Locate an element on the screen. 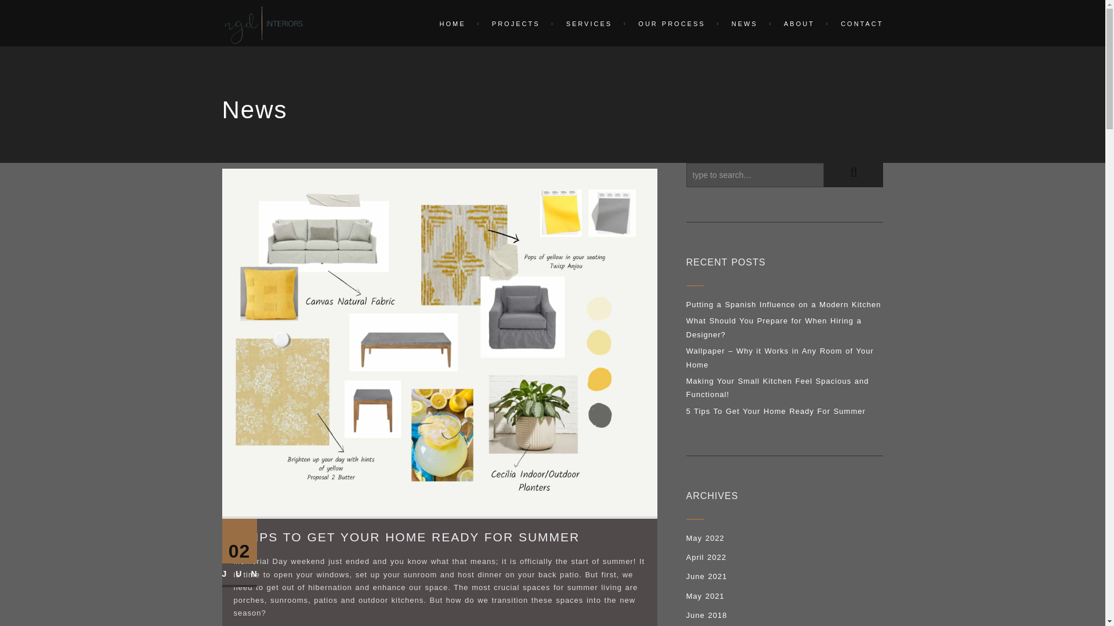  Contact is located at coordinates (856, 23).